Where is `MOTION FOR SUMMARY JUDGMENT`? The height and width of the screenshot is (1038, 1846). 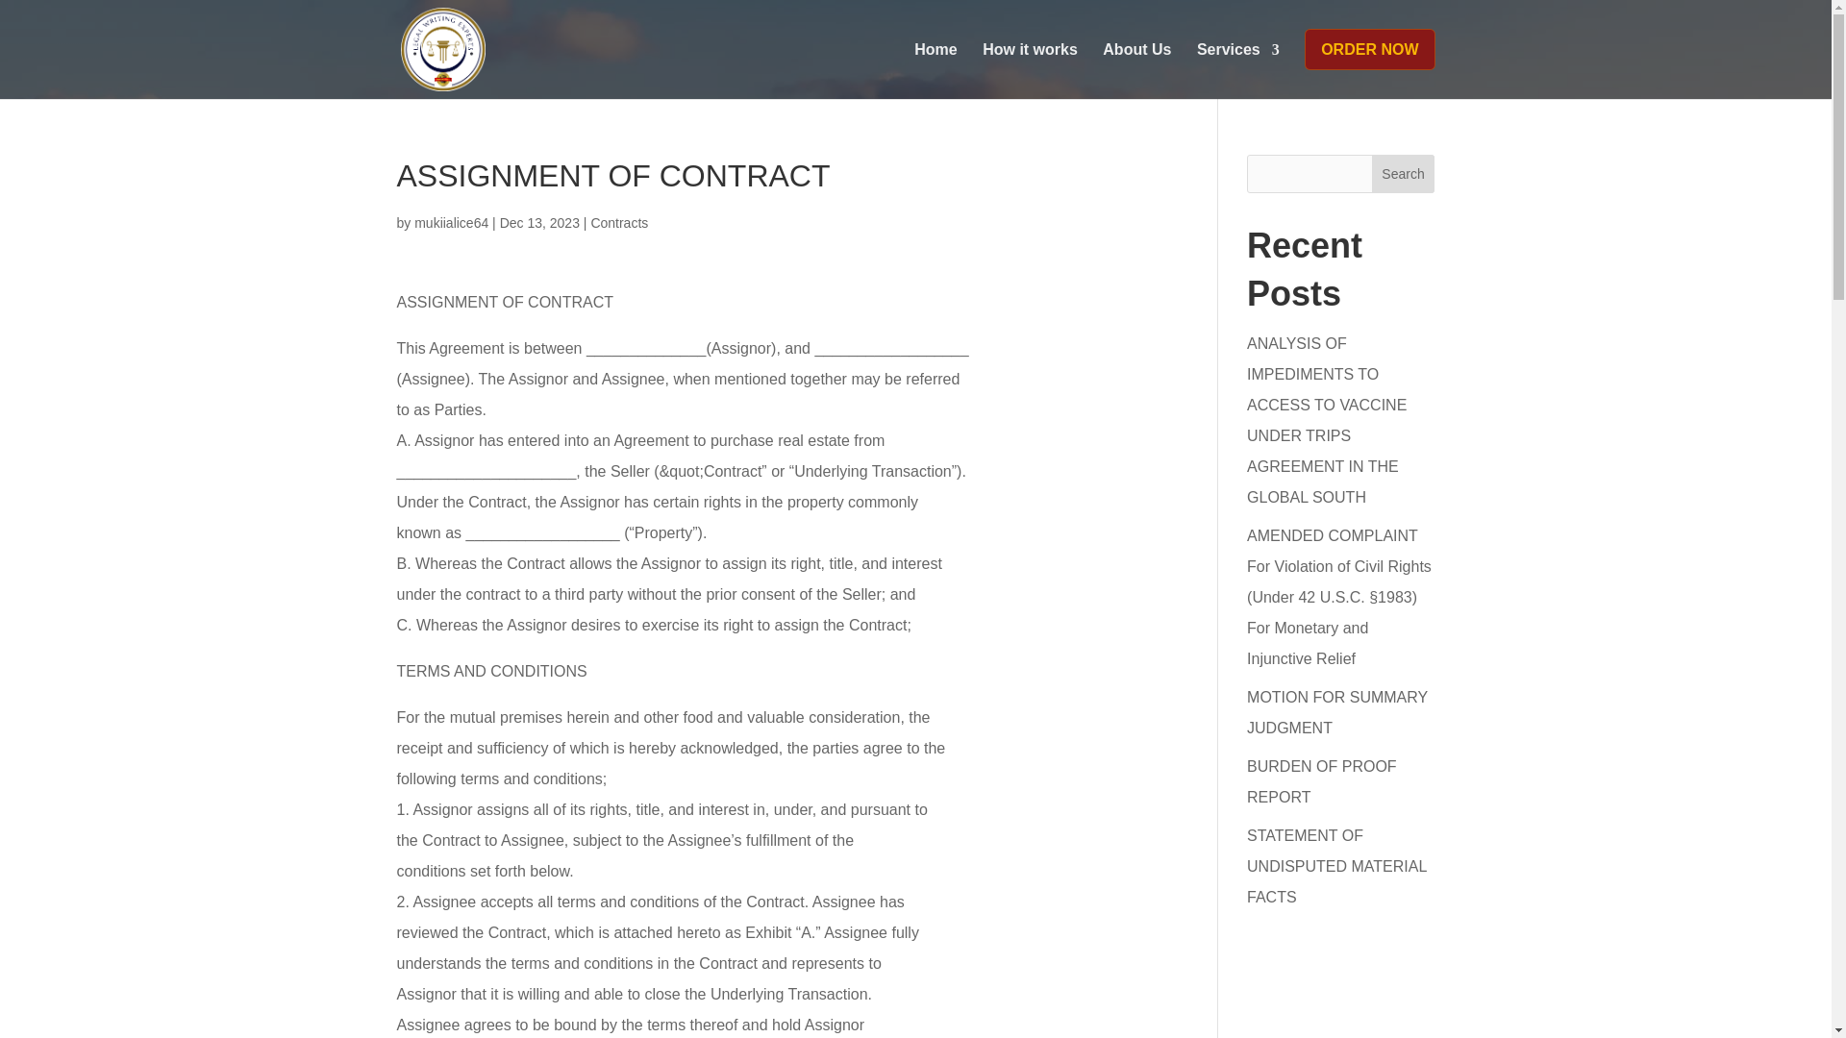 MOTION FOR SUMMARY JUDGMENT is located at coordinates (1336, 712).